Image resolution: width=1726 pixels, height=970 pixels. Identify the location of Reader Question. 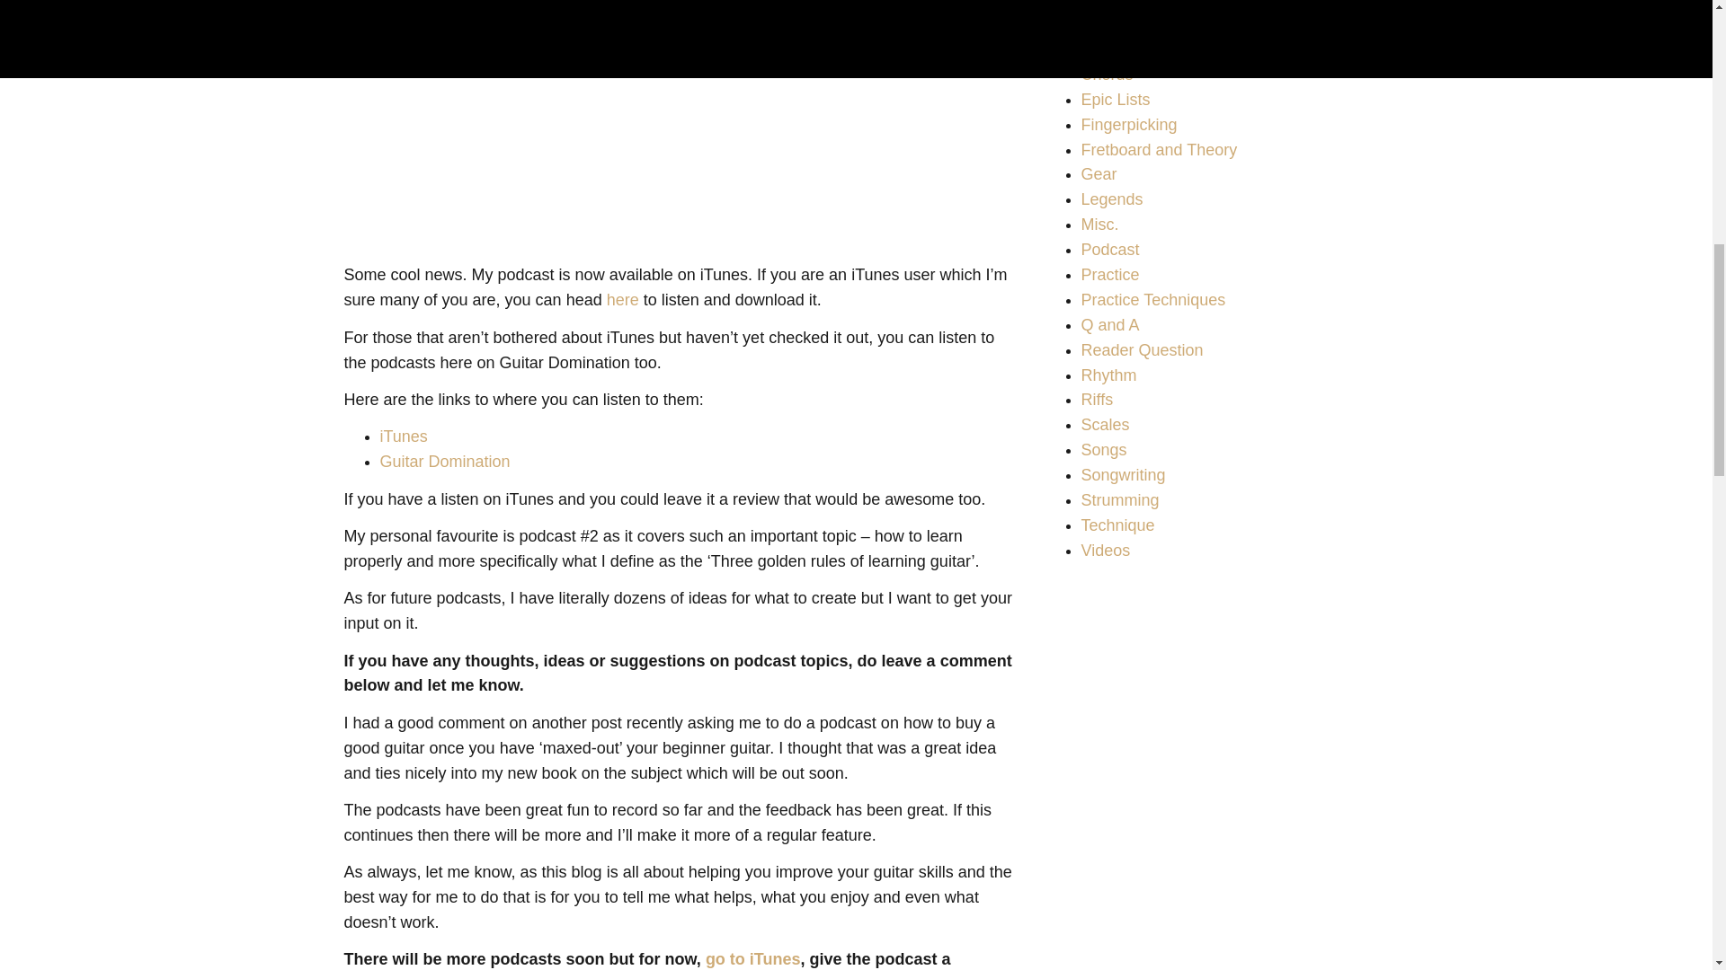
(1142, 350).